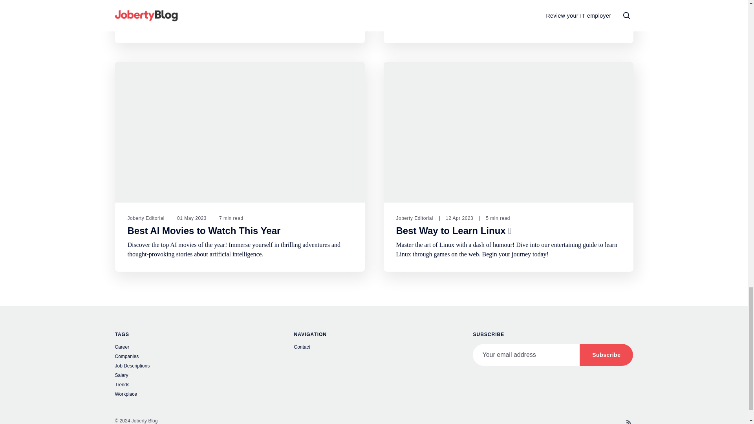 The height and width of the screenshot is (424, 754). What do you see at coordinates (195, 376) in the screenshot?
I see `Salary` at bounding box center [195, 376].